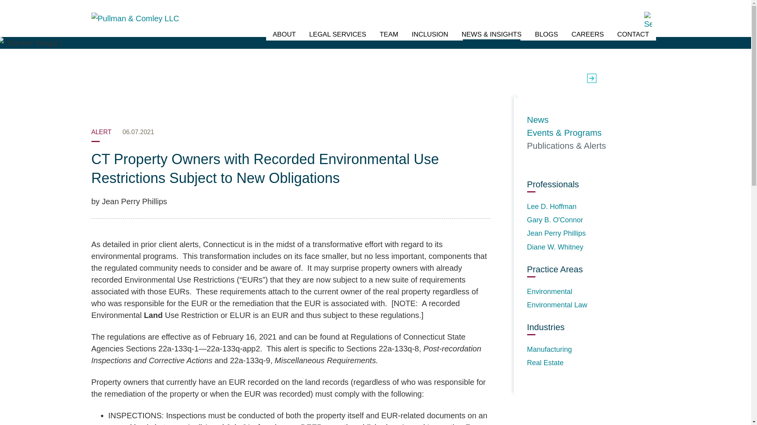  I want to click on TEAM, so click(389, 35).